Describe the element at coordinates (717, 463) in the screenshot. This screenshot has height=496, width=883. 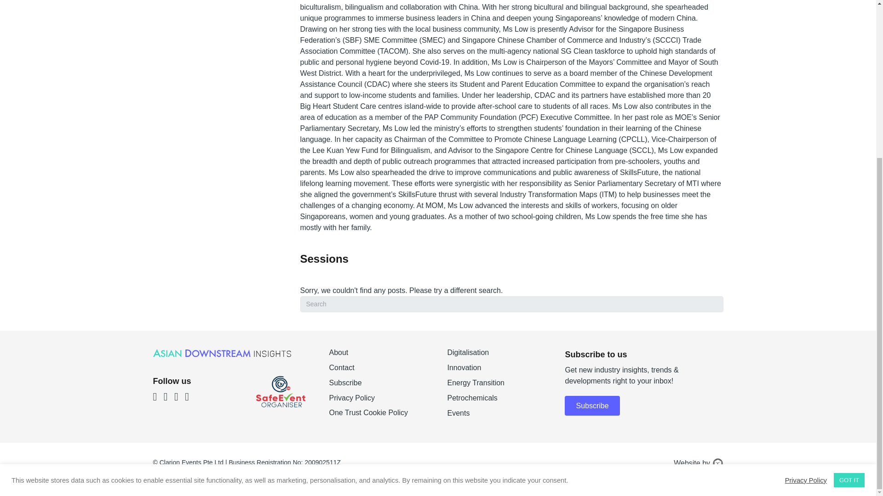
I see `Singapore WordPress Developer` at that location.